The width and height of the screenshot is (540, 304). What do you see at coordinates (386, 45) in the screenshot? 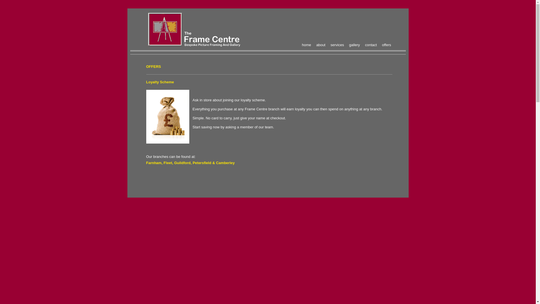
I see `offers` at bounding box center [386, 45].